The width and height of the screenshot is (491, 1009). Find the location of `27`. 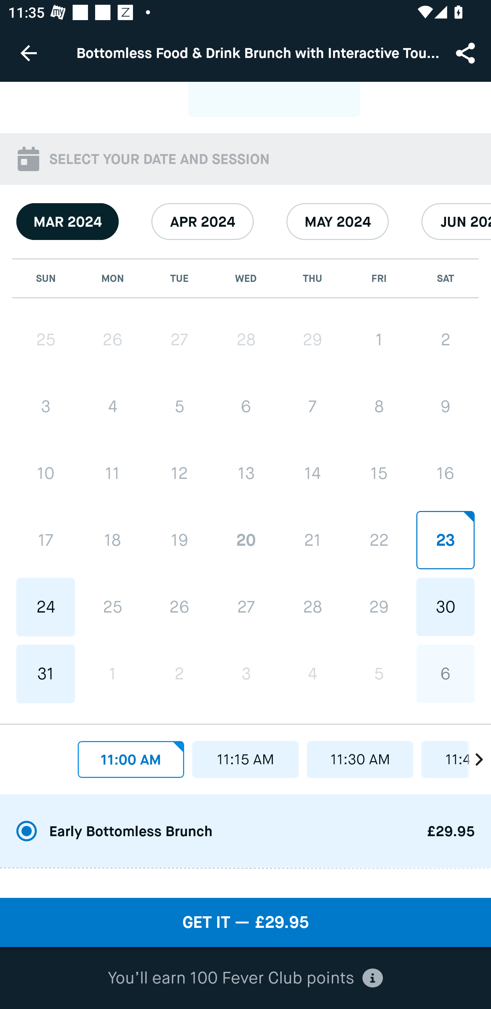

27 is located at coordinates (246, 607).